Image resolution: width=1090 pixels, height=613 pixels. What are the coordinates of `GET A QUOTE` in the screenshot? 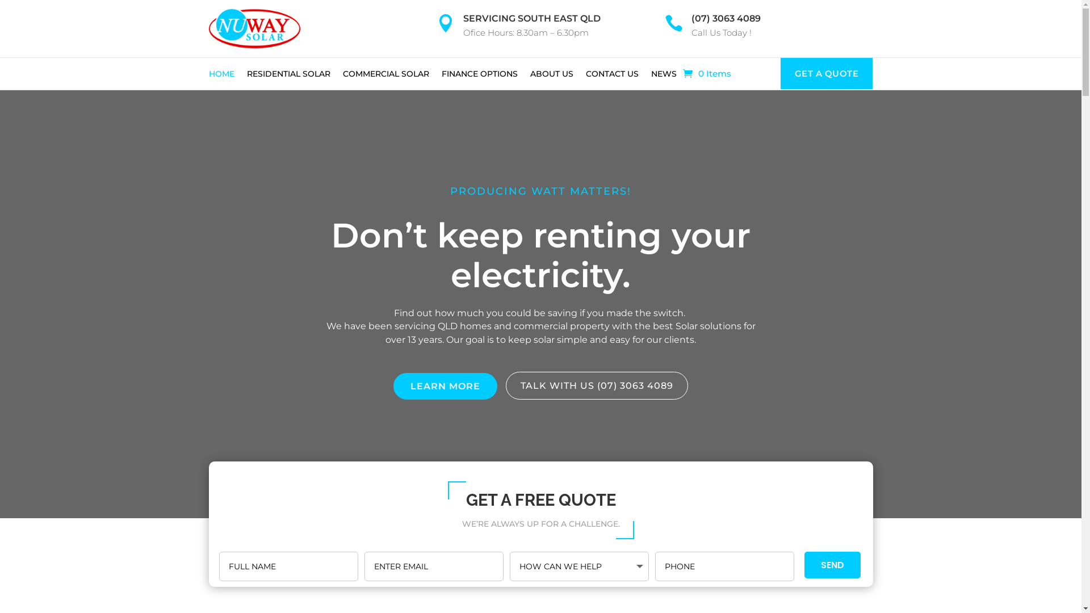 It's located at (827, 74).